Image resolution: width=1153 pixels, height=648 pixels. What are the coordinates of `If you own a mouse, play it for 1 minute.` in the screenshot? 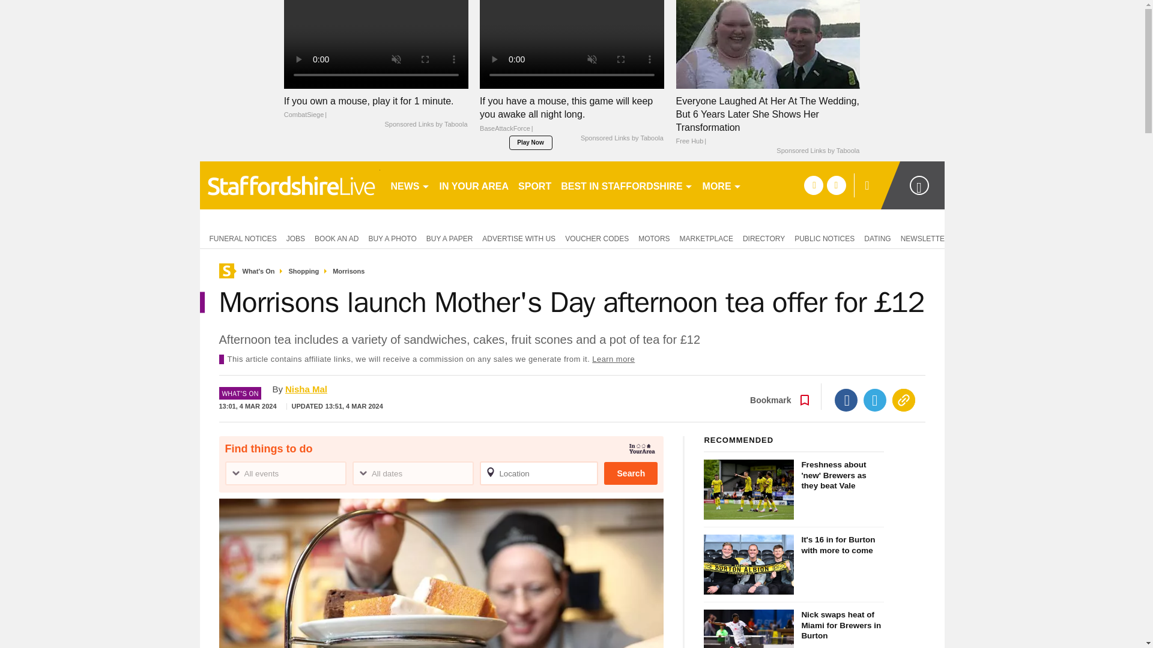 It's located at (376, 44).